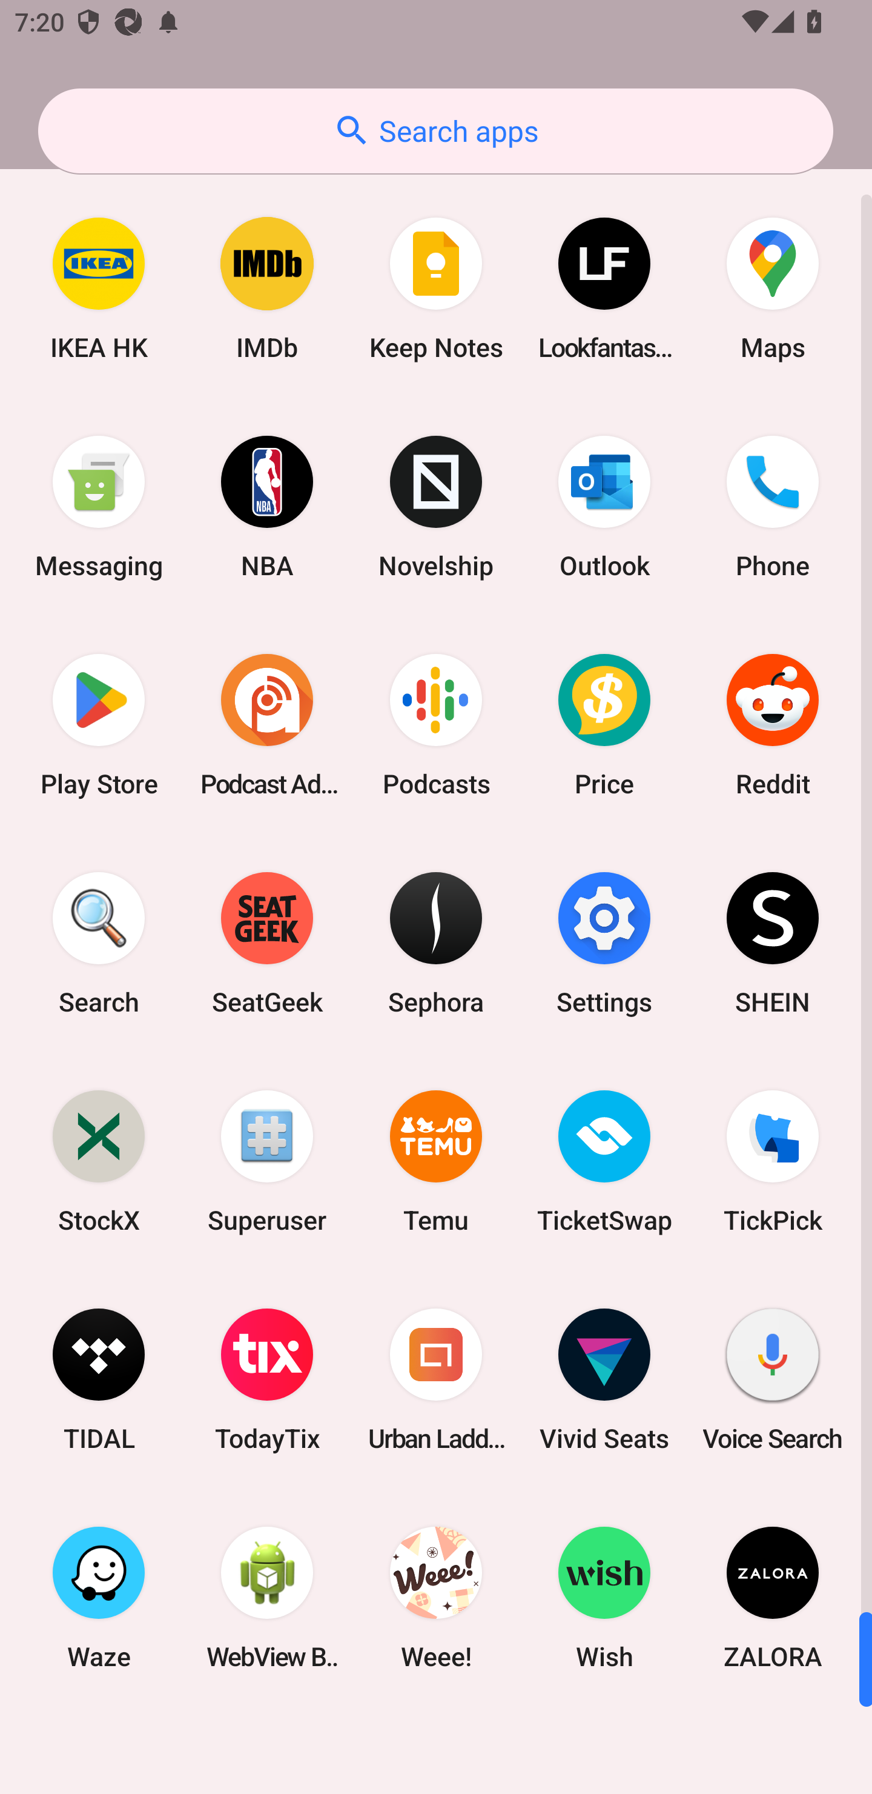  Describe the element at coordinates (267, 1597) in the screenshot. I see `WebView Browser Tester` at that location.